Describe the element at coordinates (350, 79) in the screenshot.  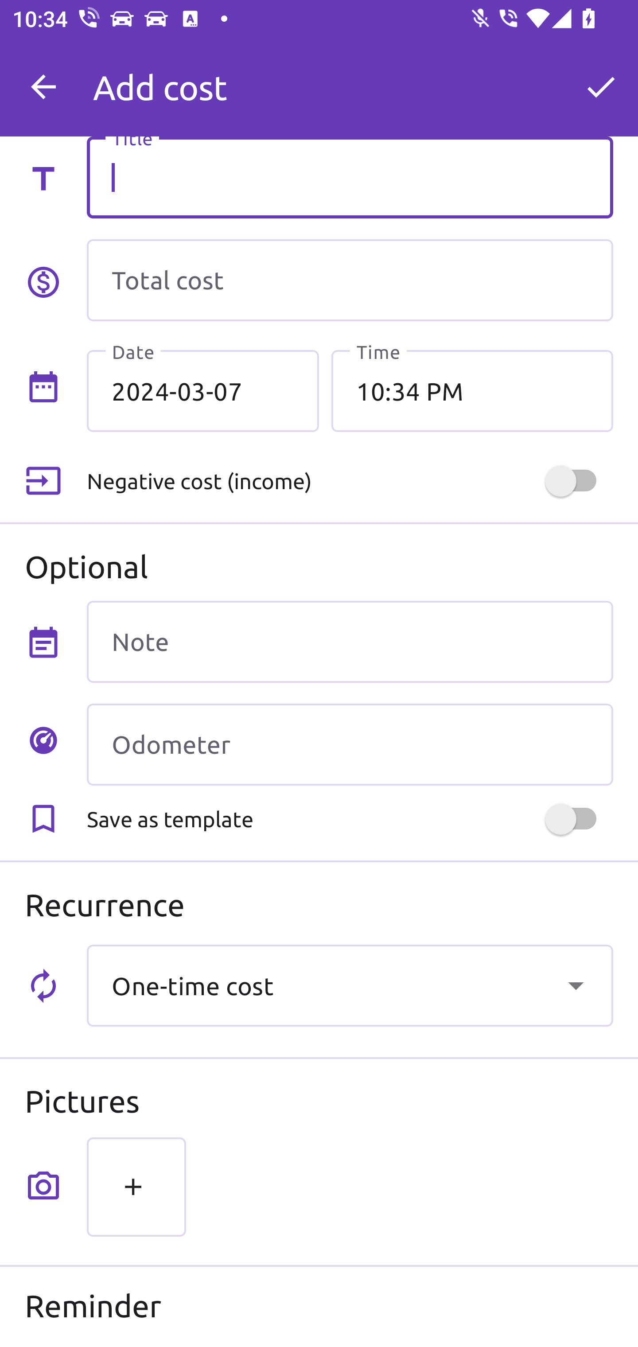
I see `A No name 0 km` at that location.